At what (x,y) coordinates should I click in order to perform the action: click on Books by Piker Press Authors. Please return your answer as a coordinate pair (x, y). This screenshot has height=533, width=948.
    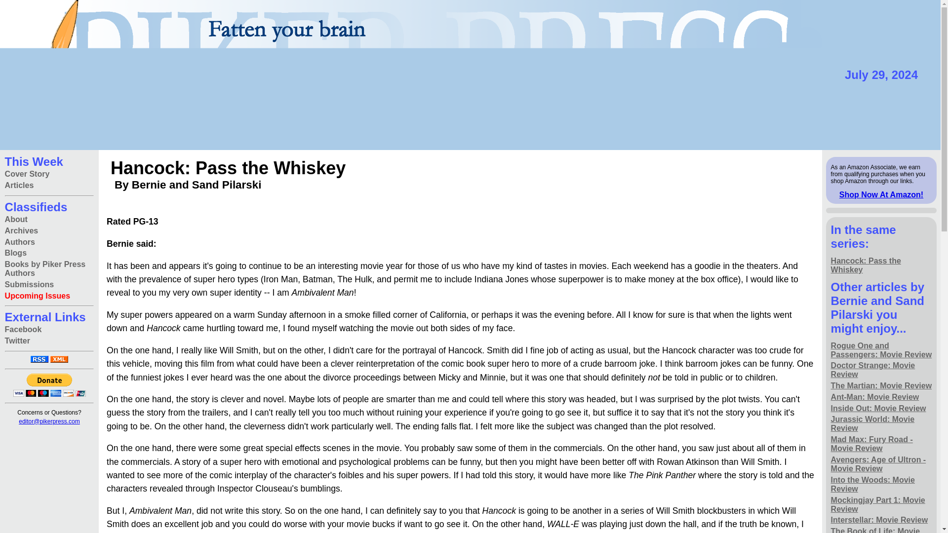
    Looking at the image, I should click on (49, 268).